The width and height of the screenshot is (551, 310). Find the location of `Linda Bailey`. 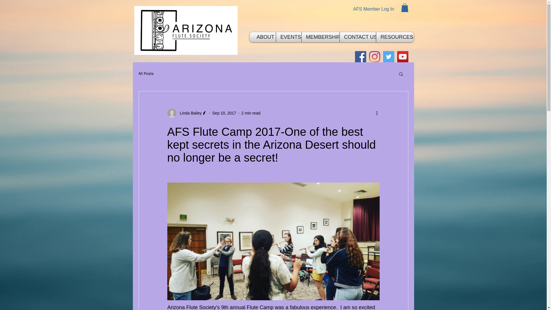

Linda Bailey is located at coordinates (189, 113).